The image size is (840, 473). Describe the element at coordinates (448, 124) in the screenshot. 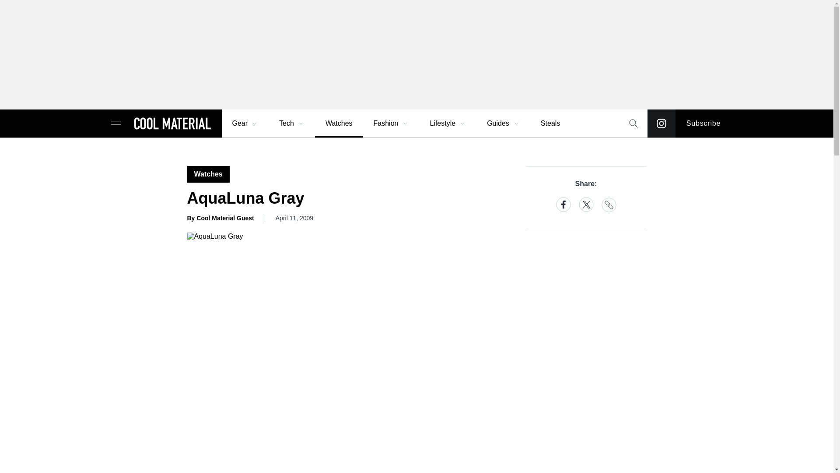

I see `Lifestyle` at that location.